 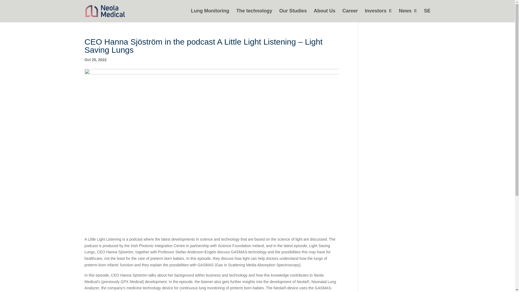 I want to click on About Us, so click(x=324, y=15).